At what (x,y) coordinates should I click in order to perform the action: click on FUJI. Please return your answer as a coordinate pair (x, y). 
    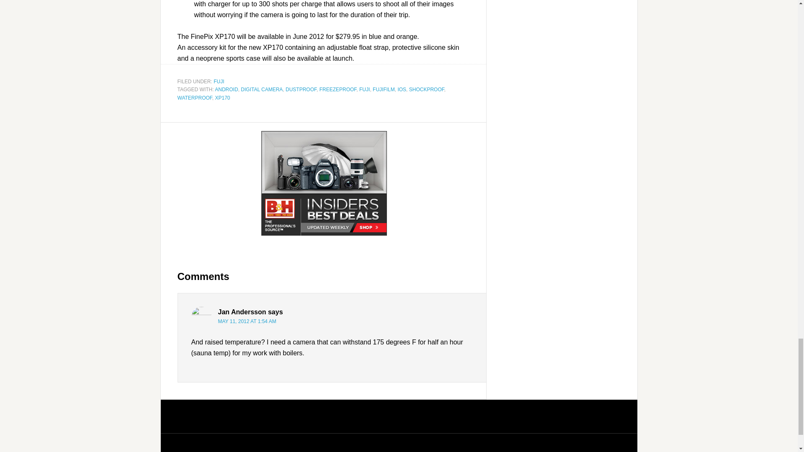
    Looking at the image, I should click on (219, 81).